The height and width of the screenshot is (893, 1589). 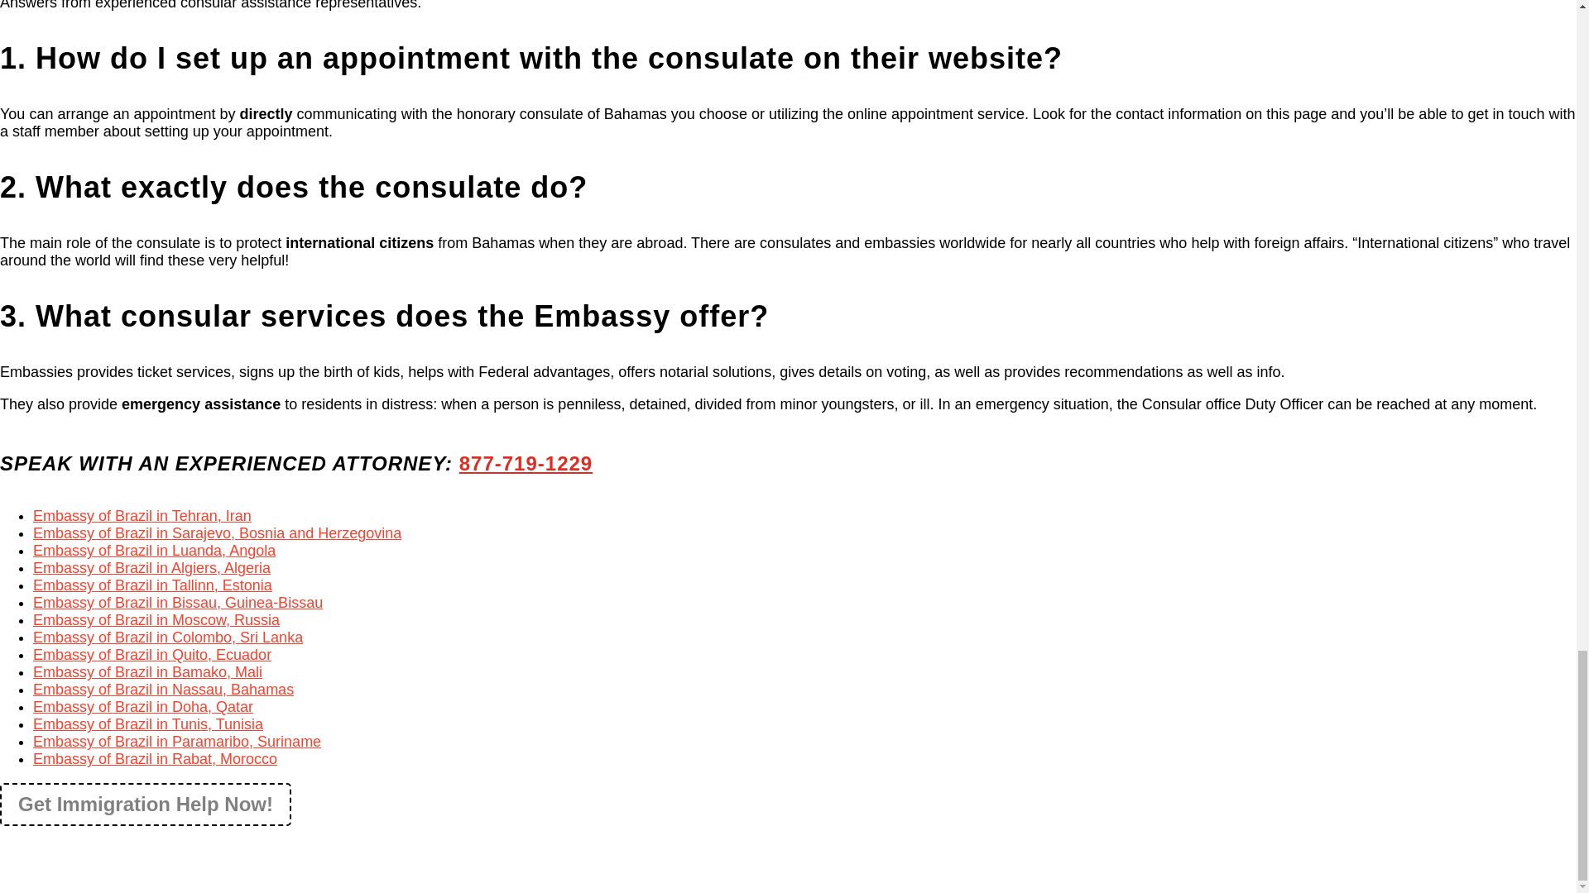 I want to click on Embassy of Brazil in Luanda, Angola, so click(x=154, y=551).